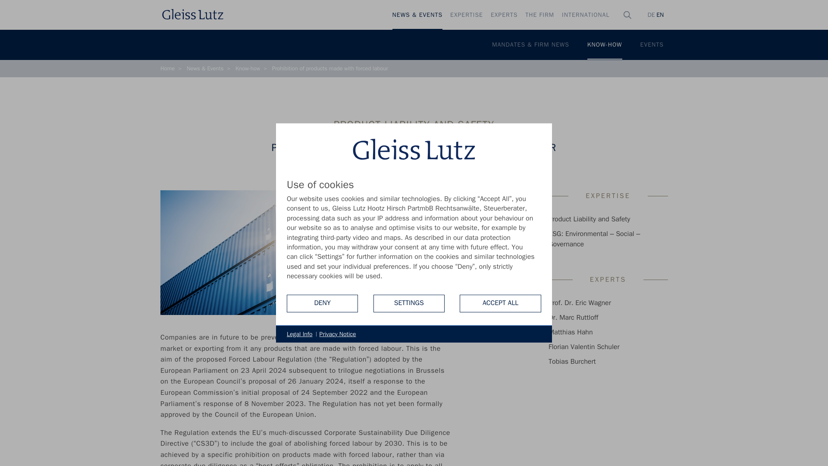  I want to click on EXPERTISE, so click(466, 15).